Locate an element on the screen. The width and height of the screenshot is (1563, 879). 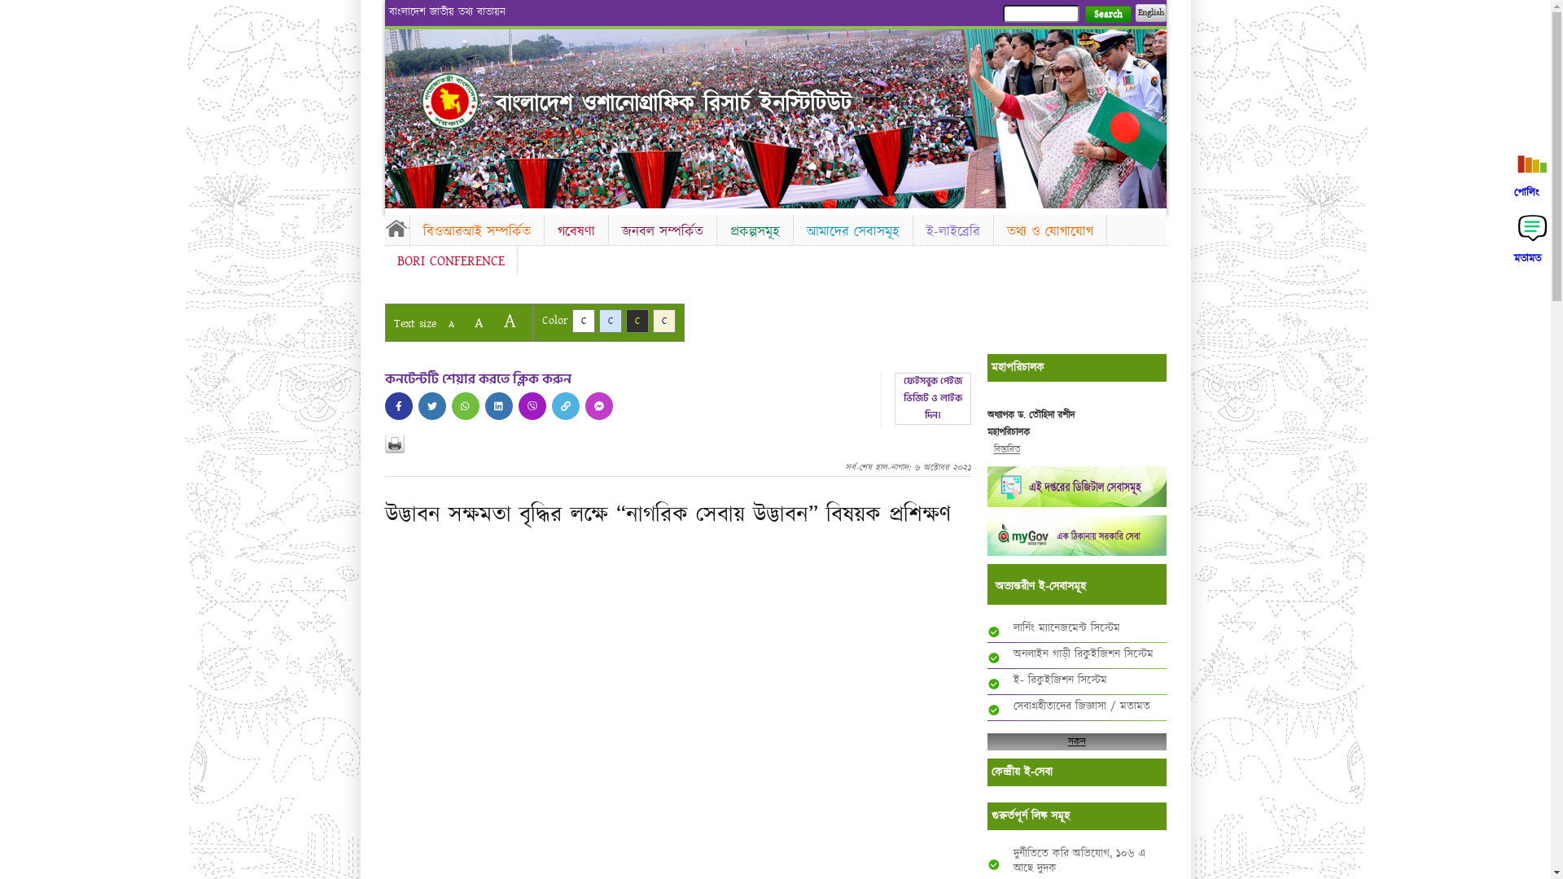
A is located at coordinates (479, 322).